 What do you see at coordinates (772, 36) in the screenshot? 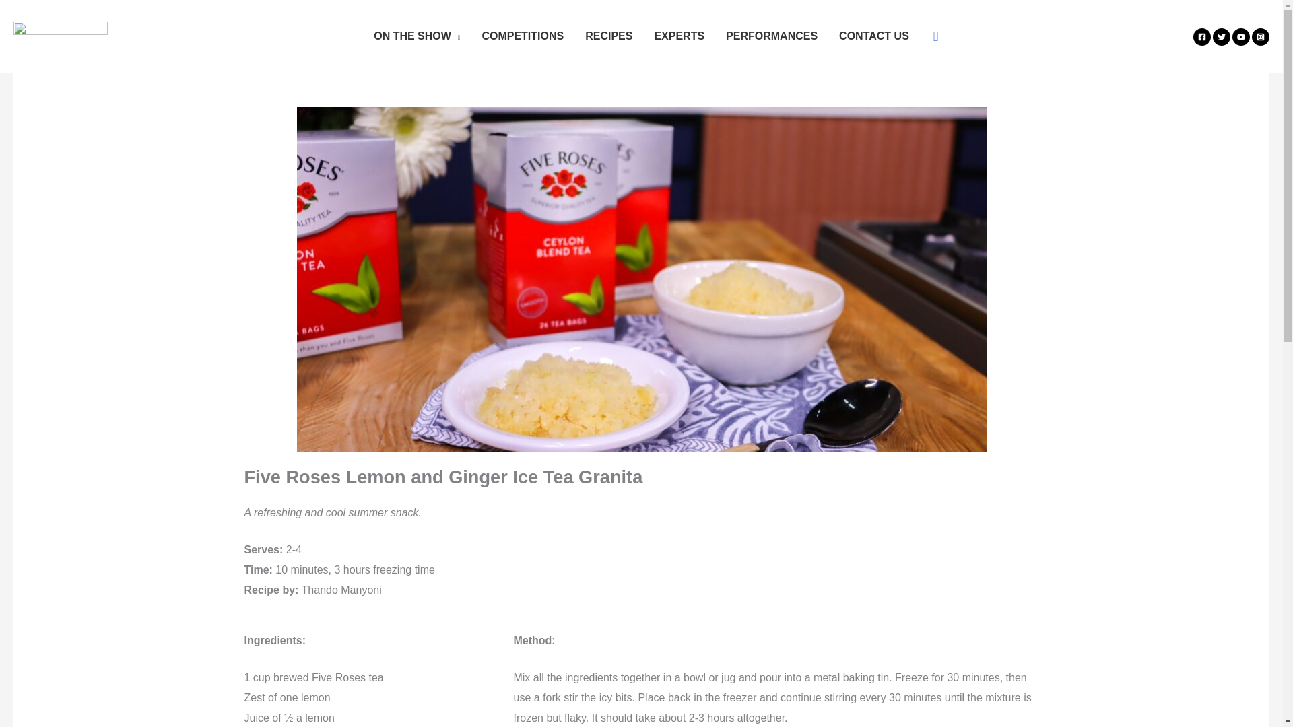
I see `PERFORMANCES` at bounding box center [772, 36].